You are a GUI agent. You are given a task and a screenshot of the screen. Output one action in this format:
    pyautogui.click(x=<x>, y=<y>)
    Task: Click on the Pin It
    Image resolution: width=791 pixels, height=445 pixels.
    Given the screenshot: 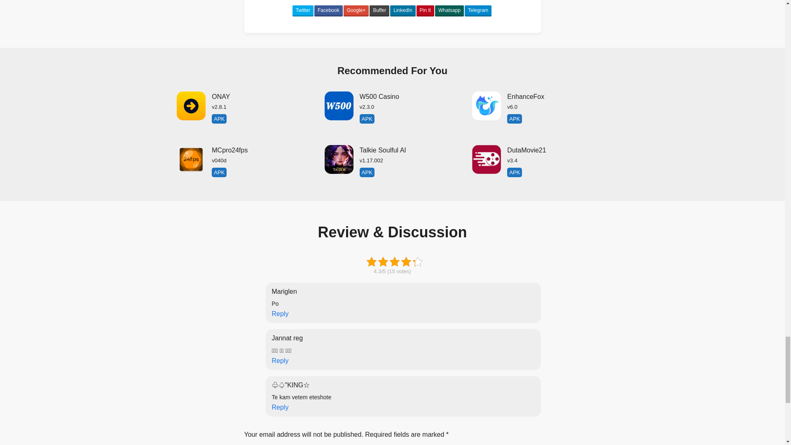 What is the action you would take?
    pyautogui.click(x=425, y=11)
    